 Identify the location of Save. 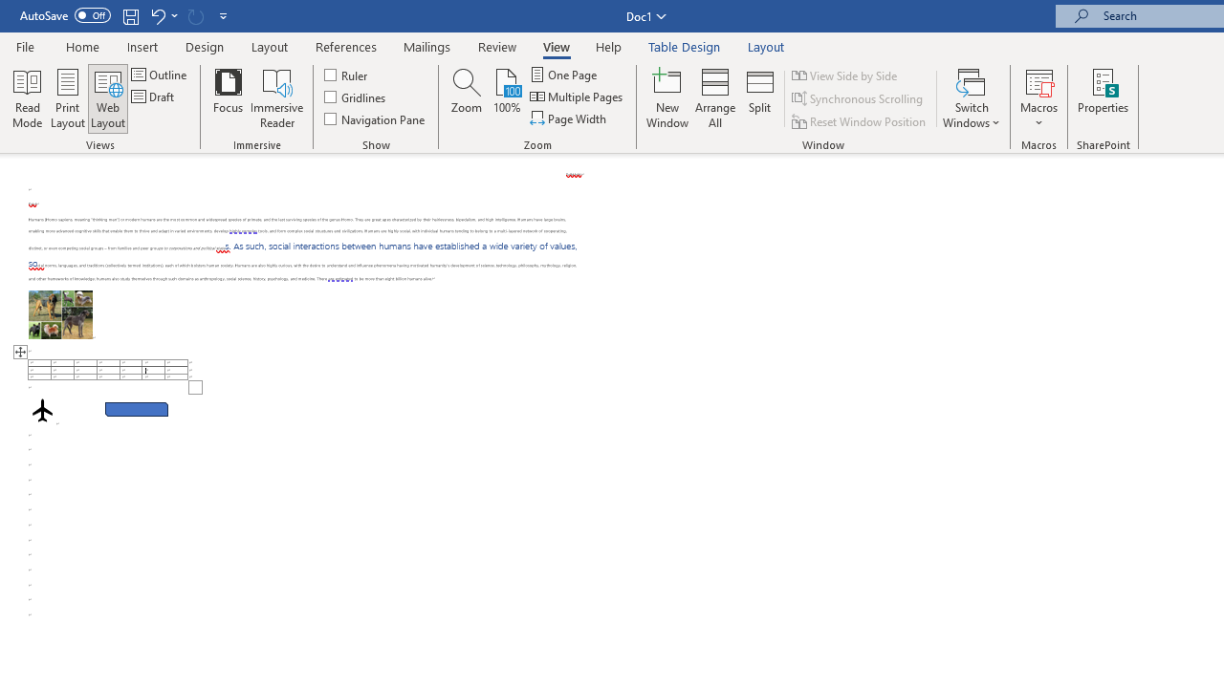
(130, 15).